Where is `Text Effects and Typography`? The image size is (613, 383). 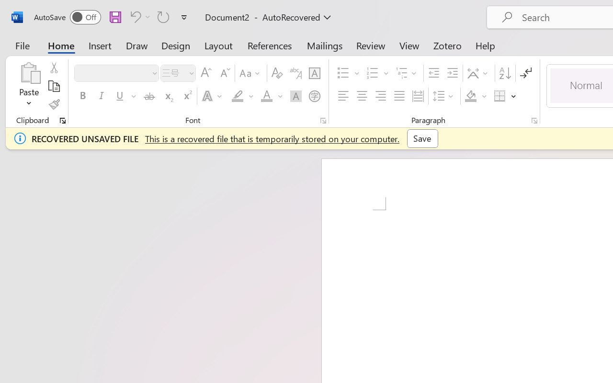
Text Effects and Typography is located at coordinates (213, 96).